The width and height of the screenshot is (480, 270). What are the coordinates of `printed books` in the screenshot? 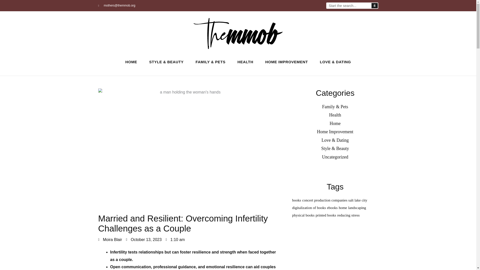 It's located at (326, 215).